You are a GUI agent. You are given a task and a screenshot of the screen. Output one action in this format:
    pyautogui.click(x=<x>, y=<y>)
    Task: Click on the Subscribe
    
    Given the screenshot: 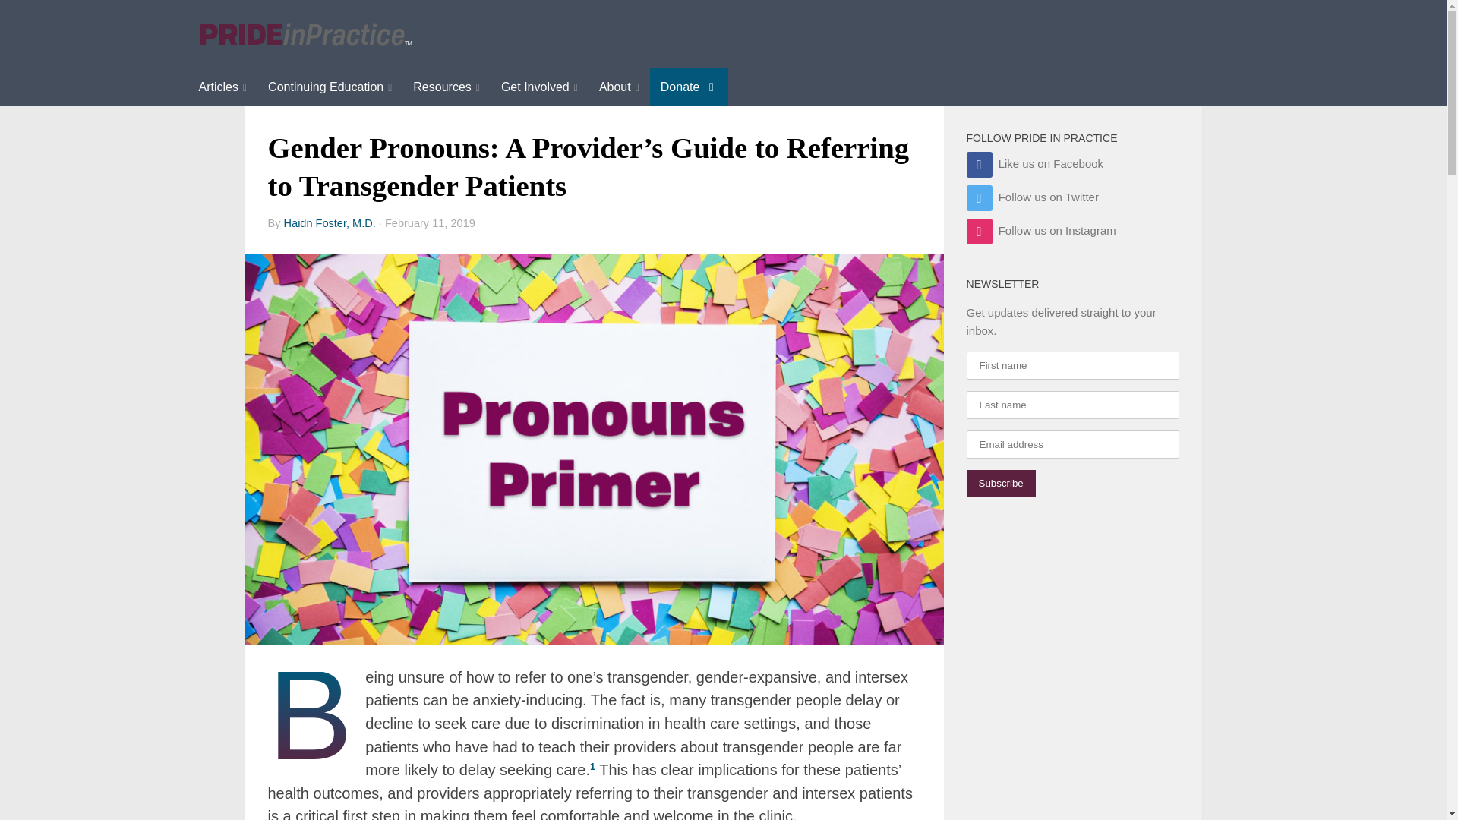 What is the action you would take?
    pyautogui.click(x=1000, y=483)
    